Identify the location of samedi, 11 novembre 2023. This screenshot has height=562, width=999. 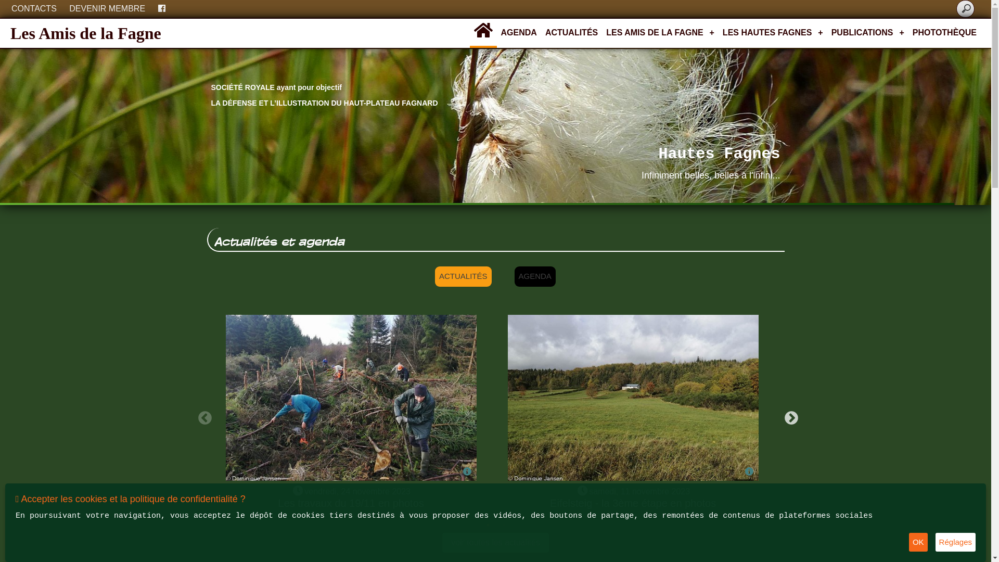
(640, 491).